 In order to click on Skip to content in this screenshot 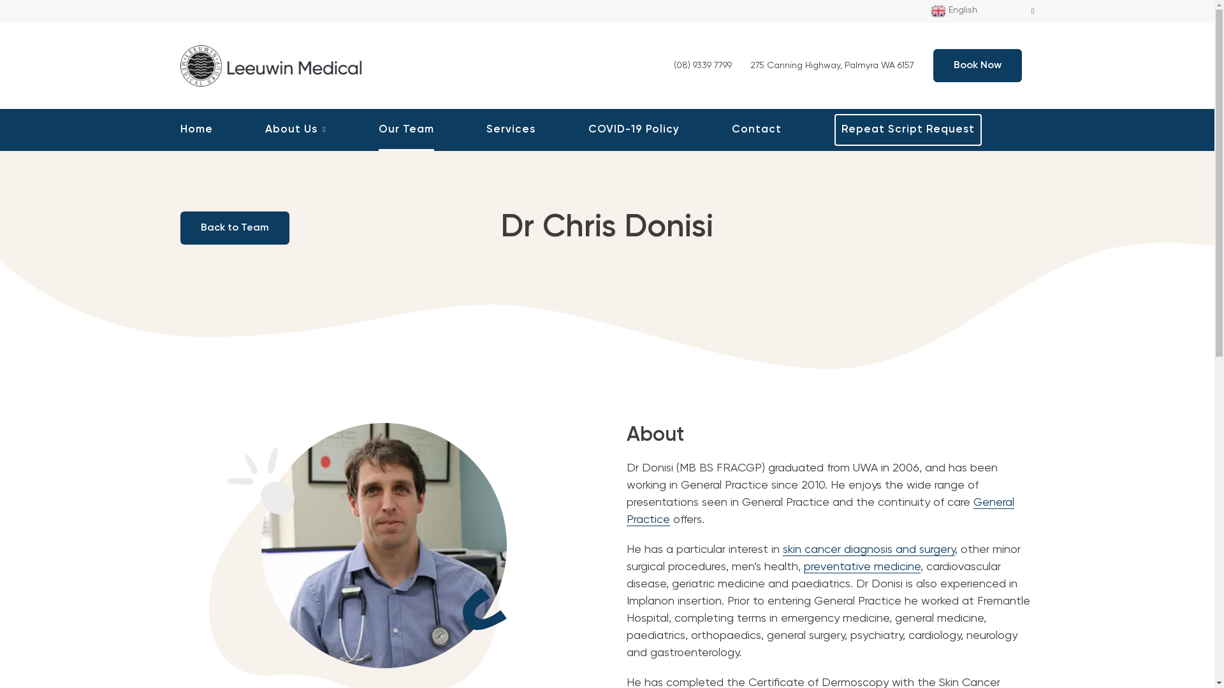, I will do `click(0, 0)`.